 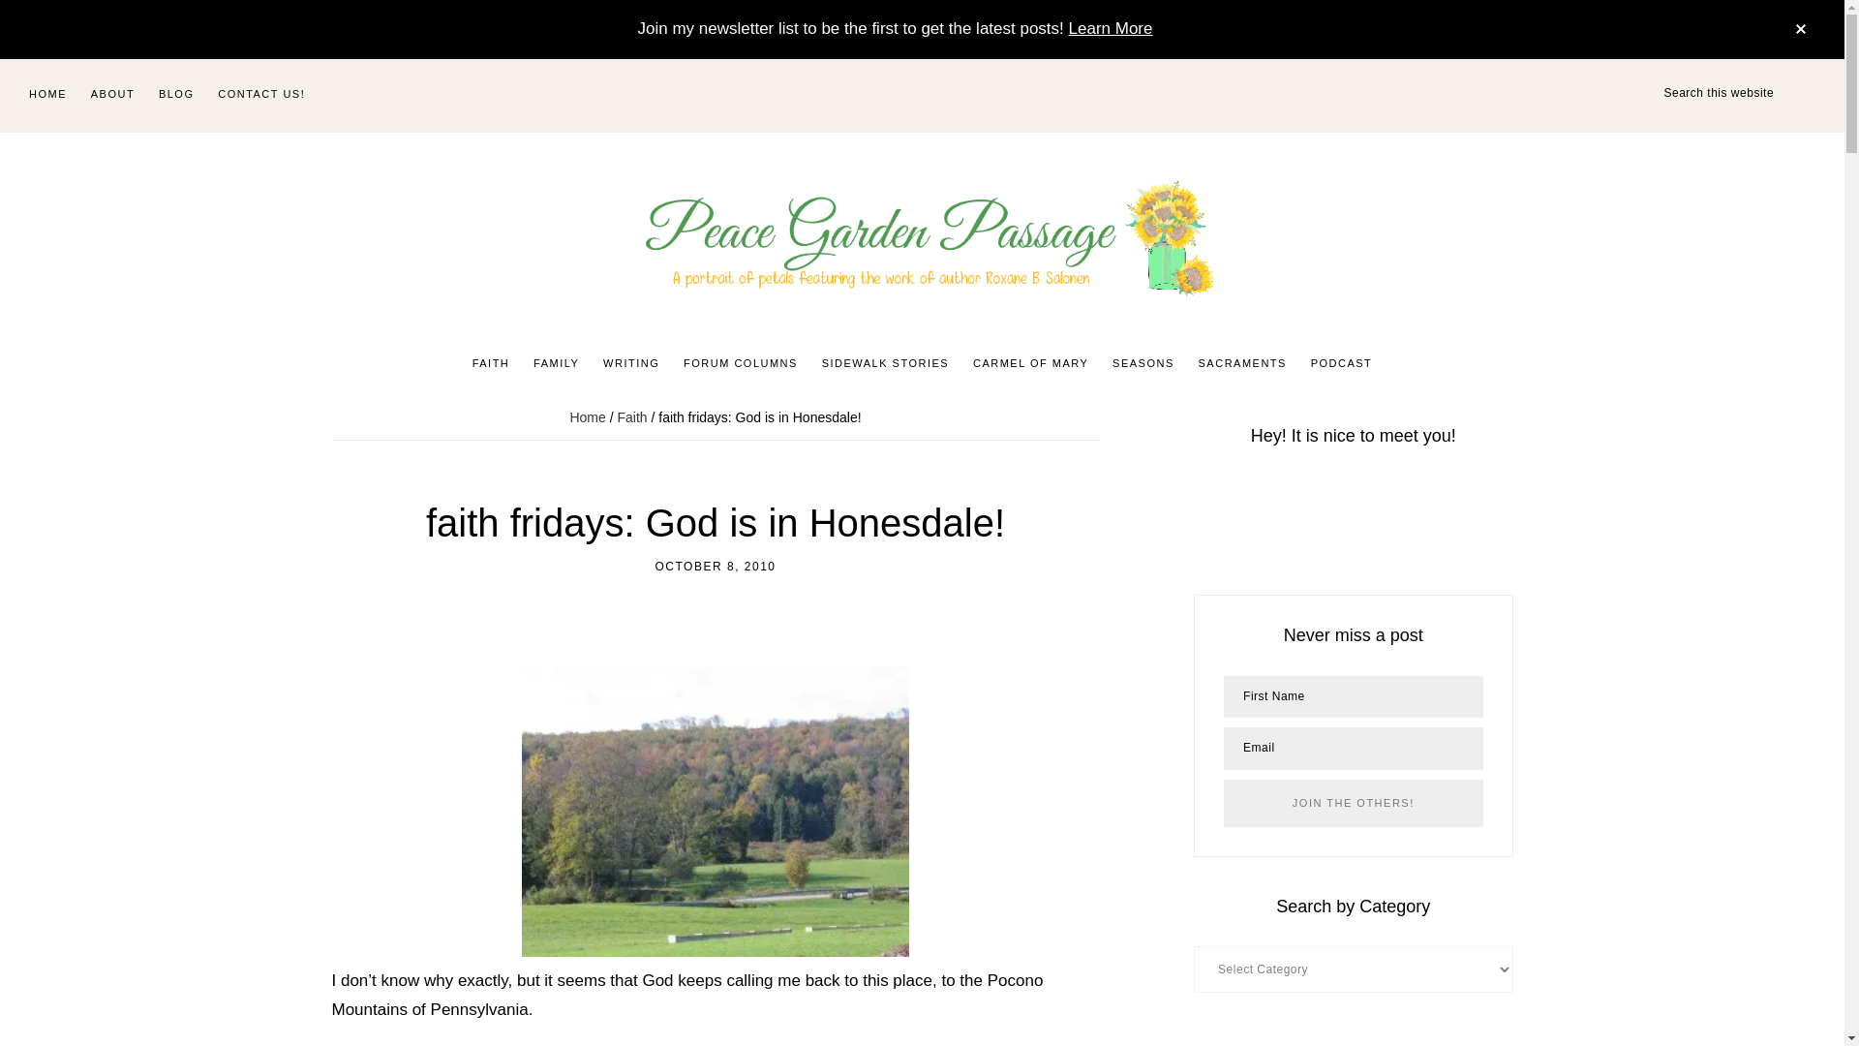 I want to click on Home, so click(x=587, y=416).